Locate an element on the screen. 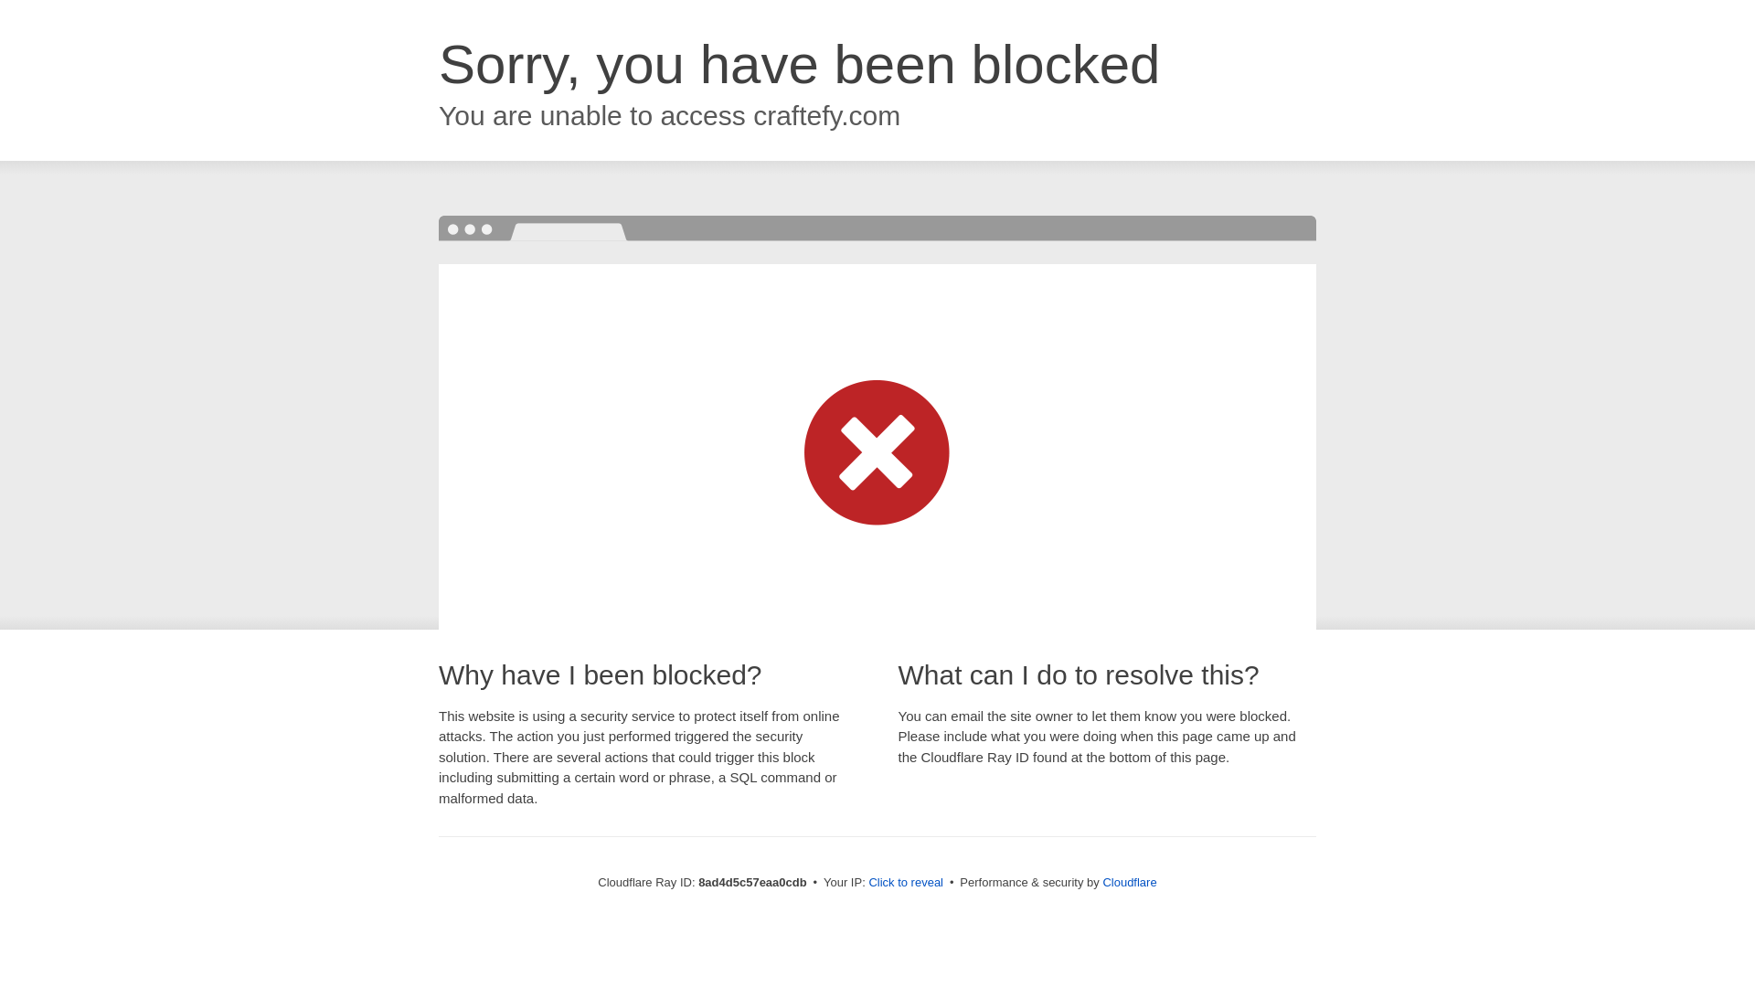 This screenshot has height=987, width=1755. Cloudflare is located at coordinates (1129, 882).